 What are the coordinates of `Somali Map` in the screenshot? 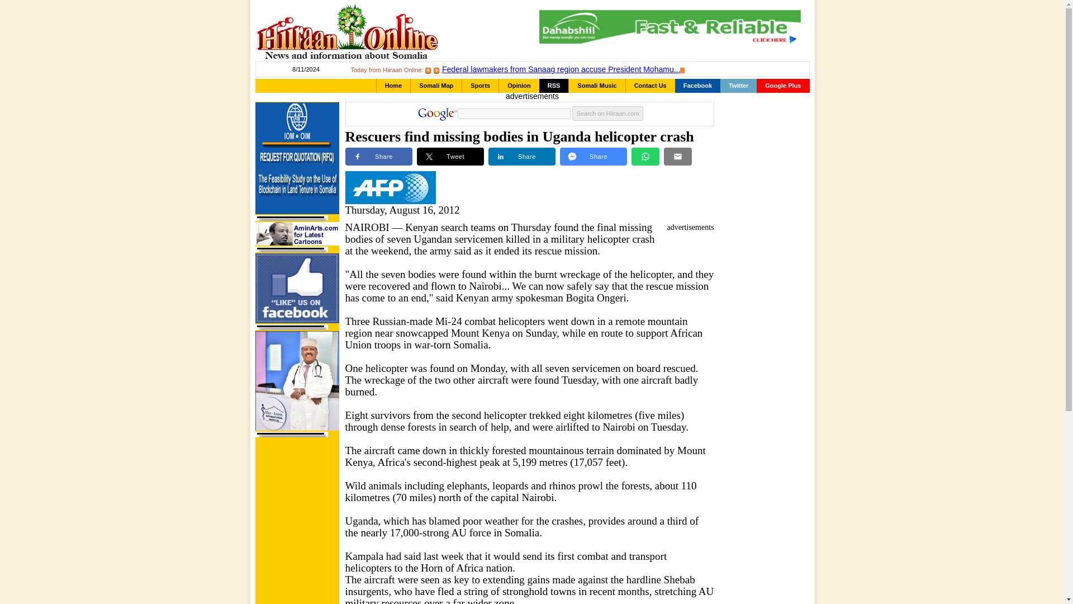 It's located at (436, 86).